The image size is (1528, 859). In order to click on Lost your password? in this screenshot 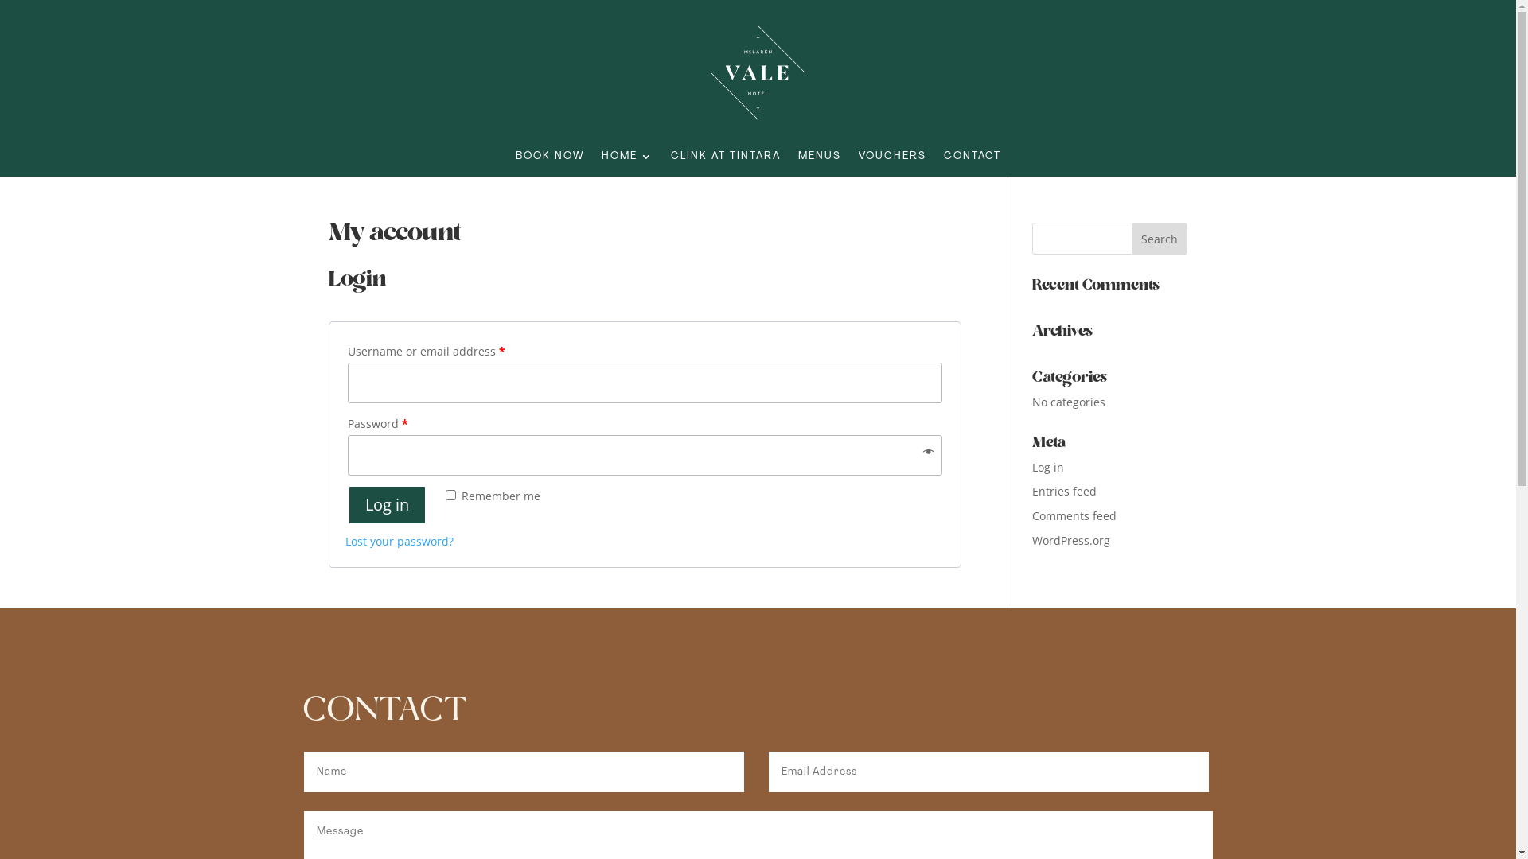, I will do `click(400, 541)`.